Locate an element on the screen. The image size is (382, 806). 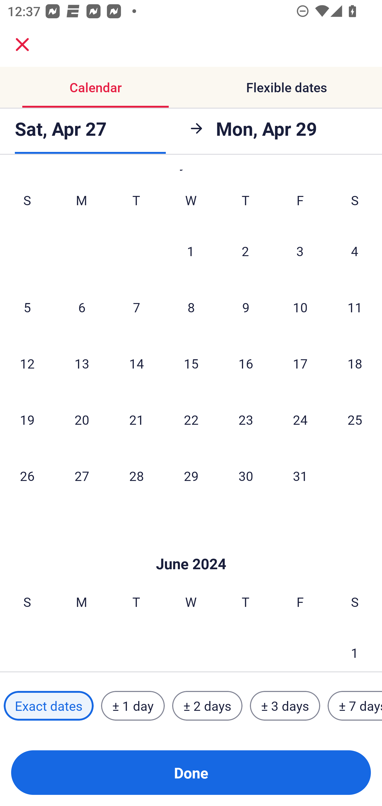
15 Wednesday, May 15, 2024 is located at coordinates (191, 363).